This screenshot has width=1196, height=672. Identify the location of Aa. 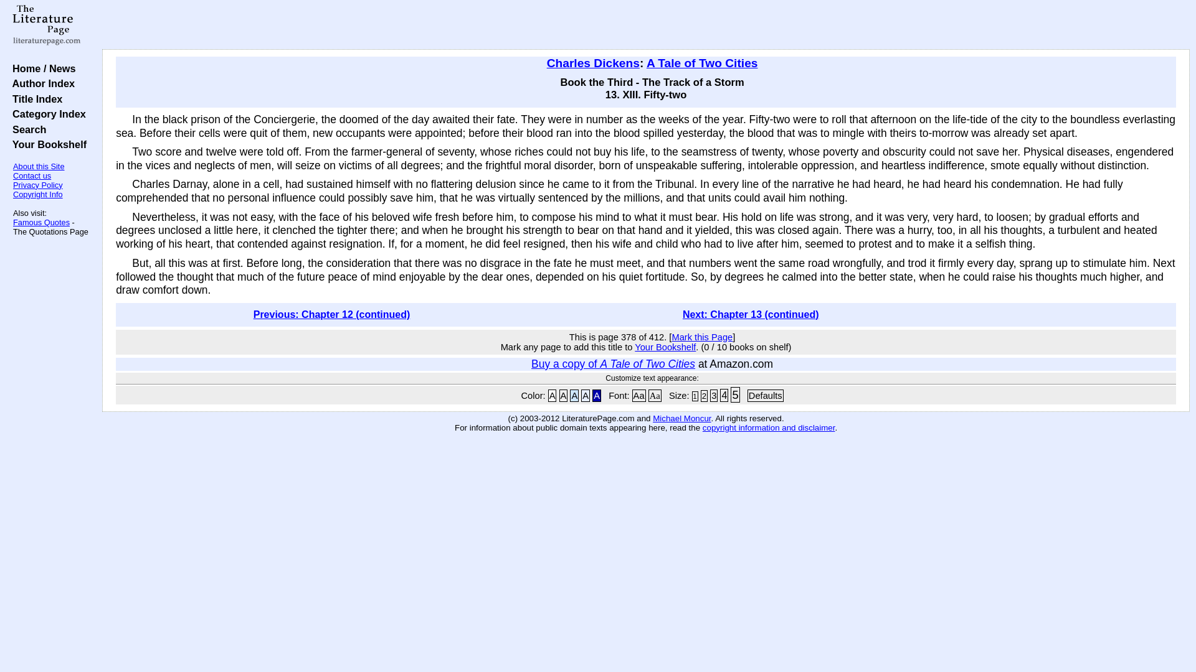
(654, 396).